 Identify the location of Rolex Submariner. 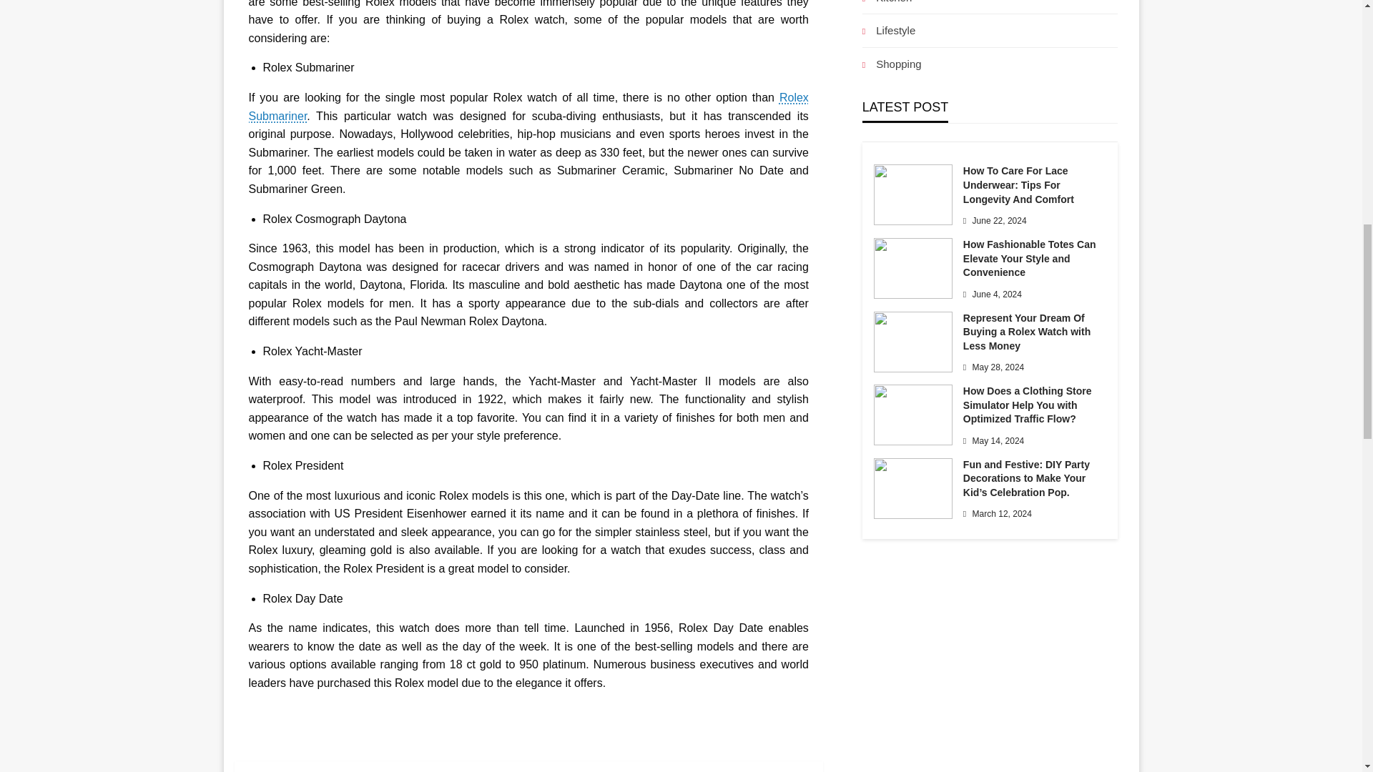
(528, 107).